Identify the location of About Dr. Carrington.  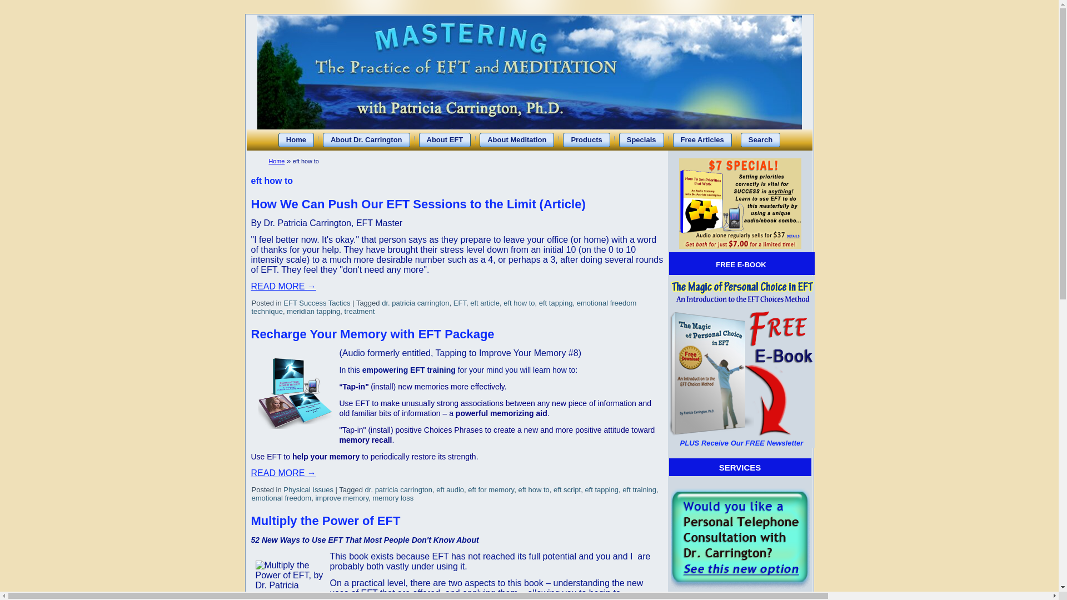
(366, 139).